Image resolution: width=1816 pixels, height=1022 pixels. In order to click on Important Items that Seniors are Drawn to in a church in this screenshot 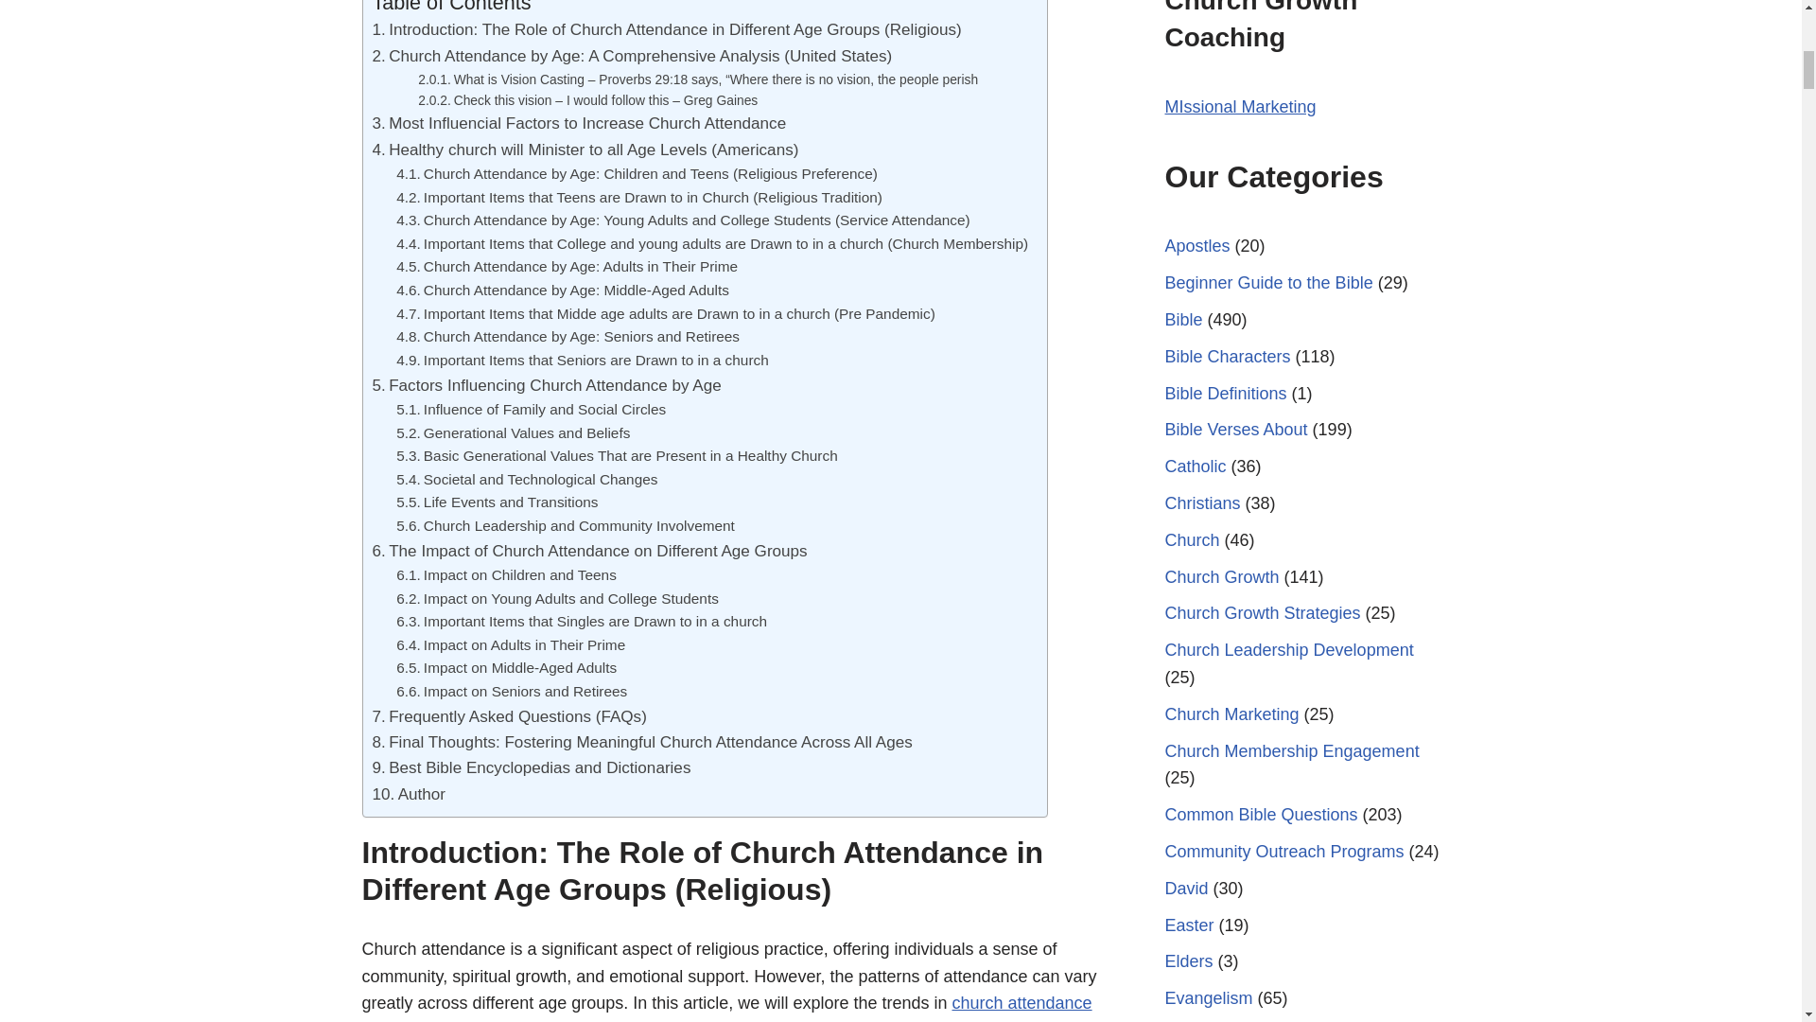, I will do `click(582, 382)`.